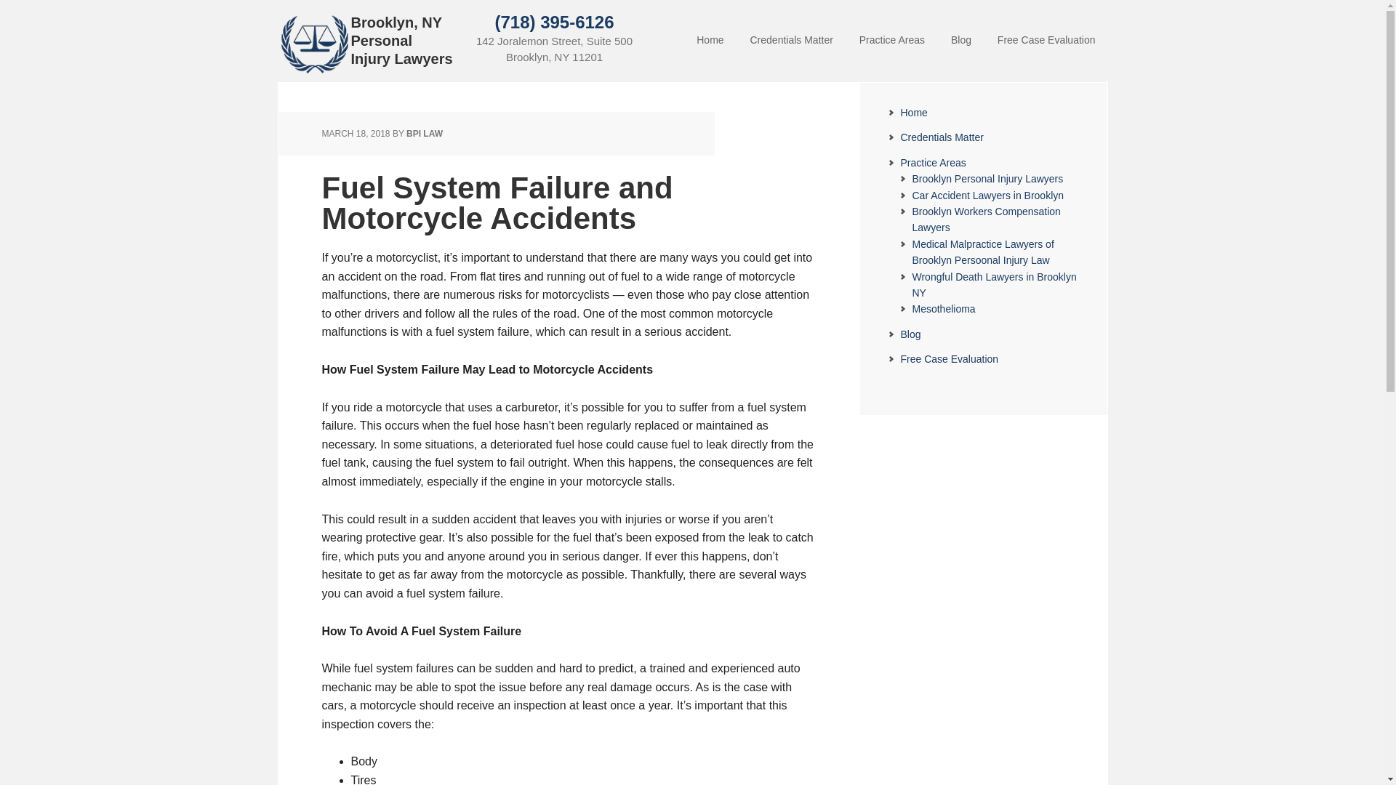  Describe the element at coordinates (791, 41) in the screenshot. I see `Credentials Matter` at that location.